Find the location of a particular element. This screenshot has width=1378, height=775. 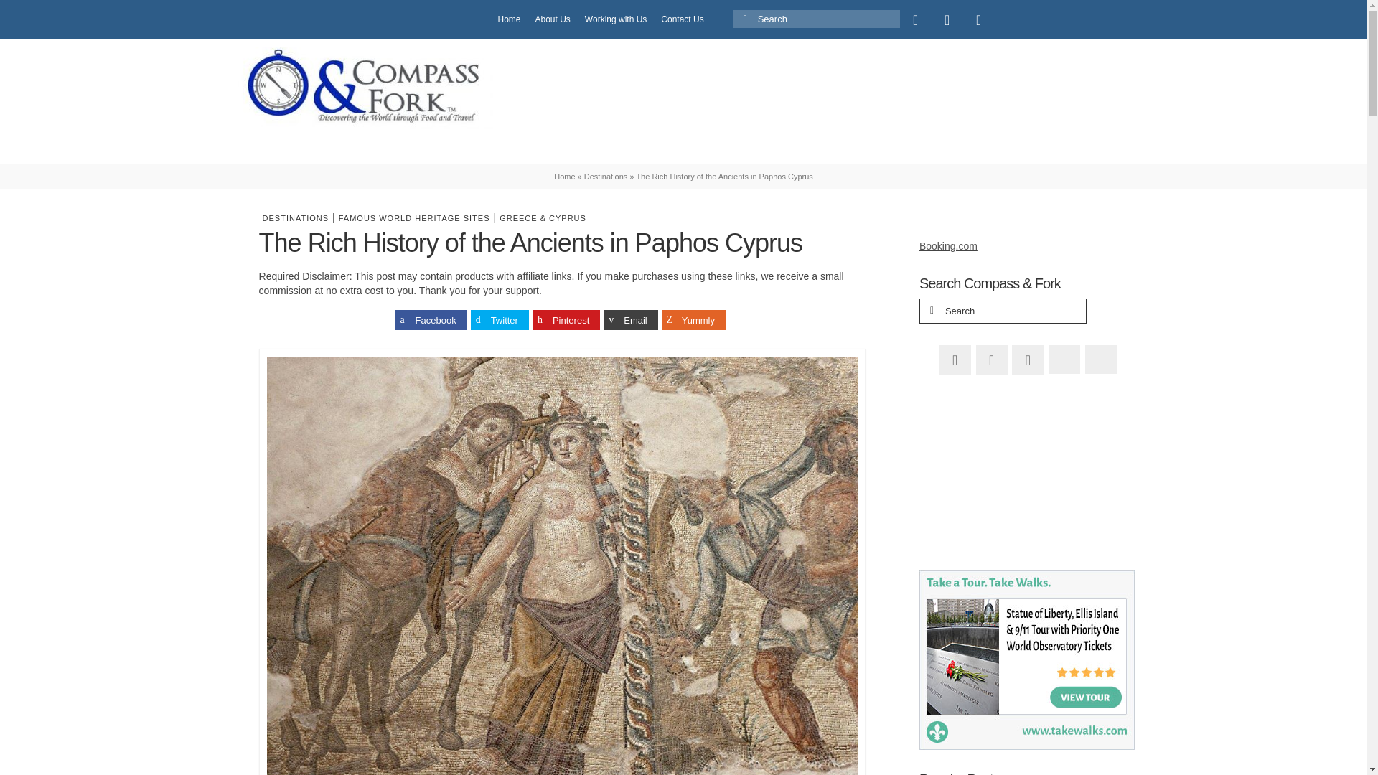

Working with Us is located at coordinates (615, 19).